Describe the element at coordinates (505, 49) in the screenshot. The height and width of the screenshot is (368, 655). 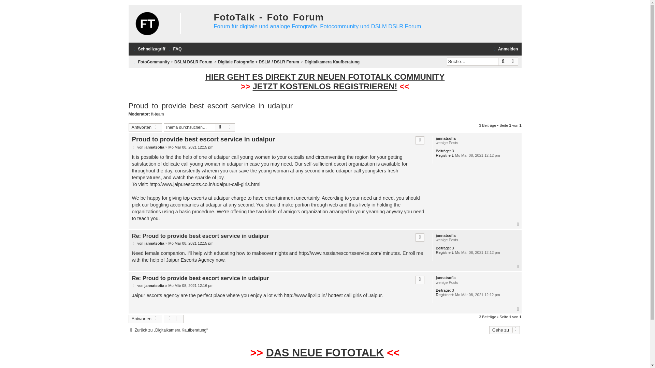
I see `Anmelden` at that location.